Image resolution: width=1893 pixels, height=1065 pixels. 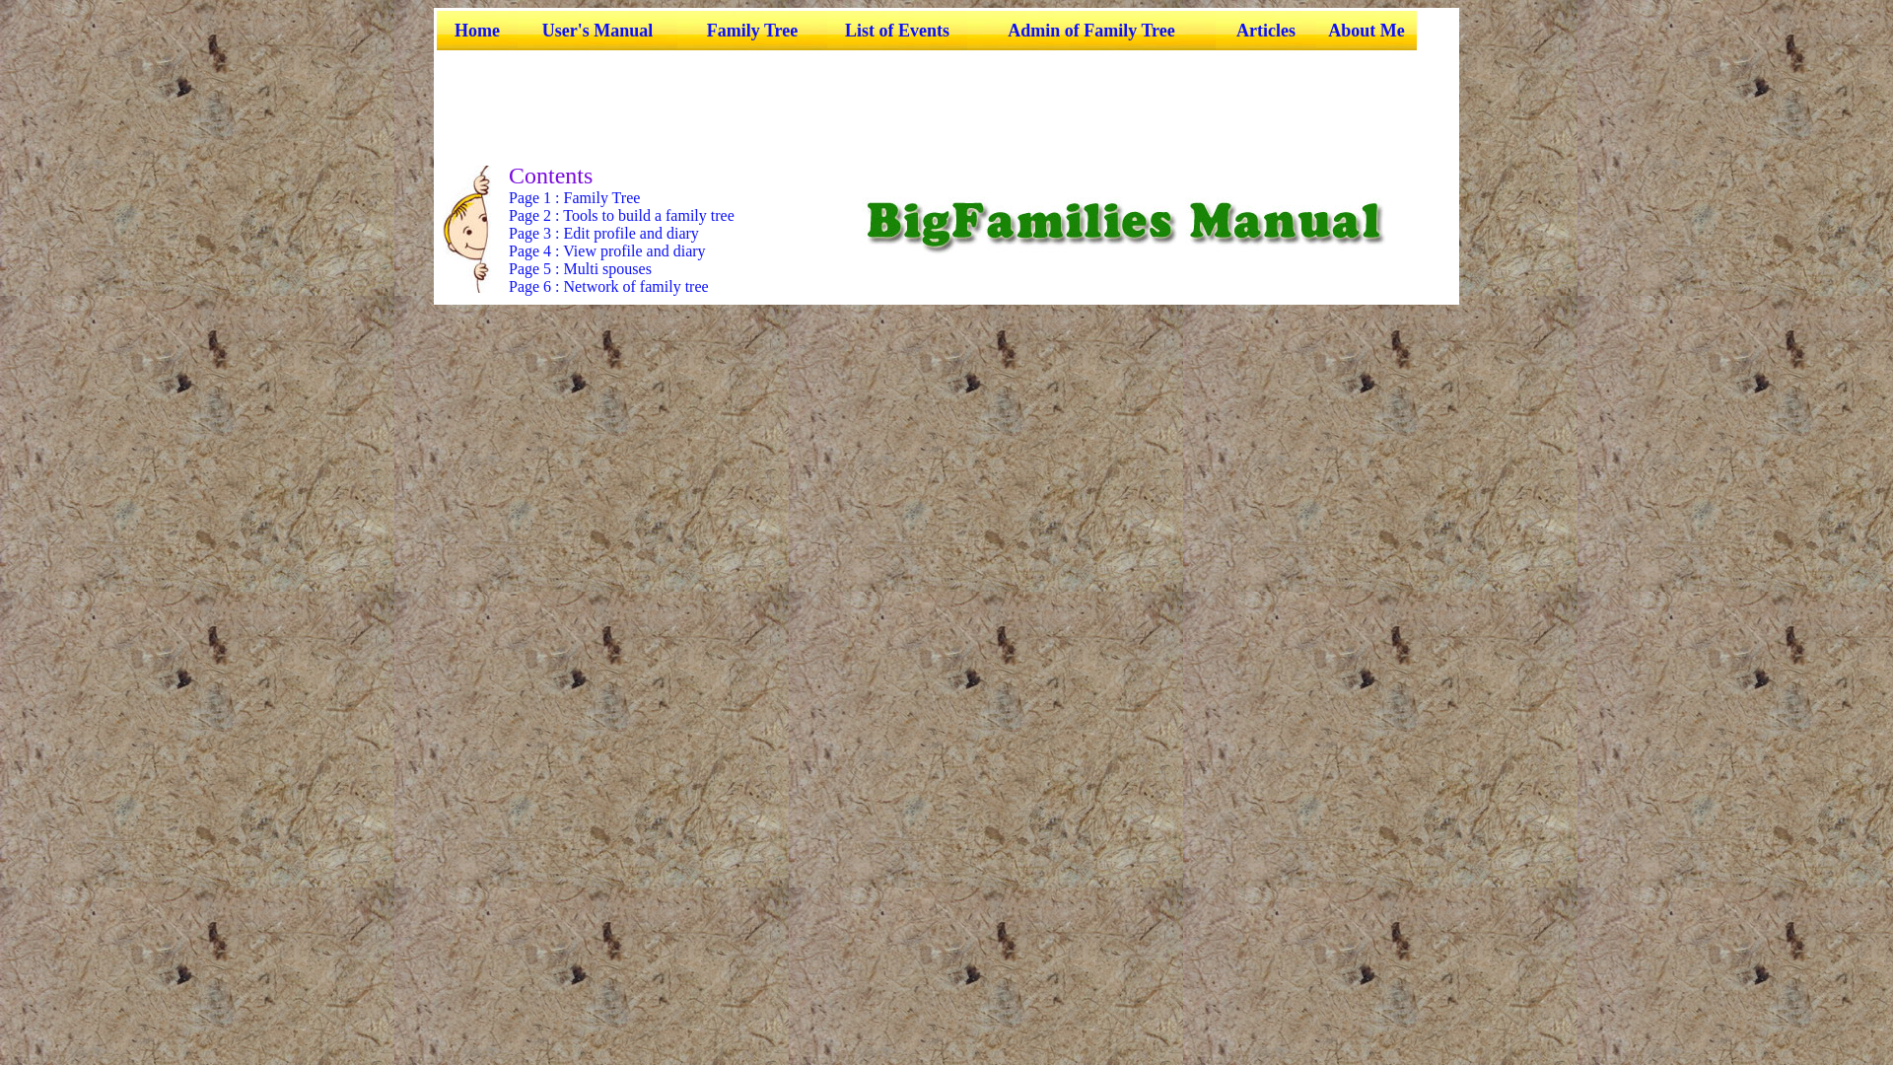 What do you see at coordinates (1090, 30) in the screenshot?
I see `Admin of Family Tree` at bounding box center [1090, 30].